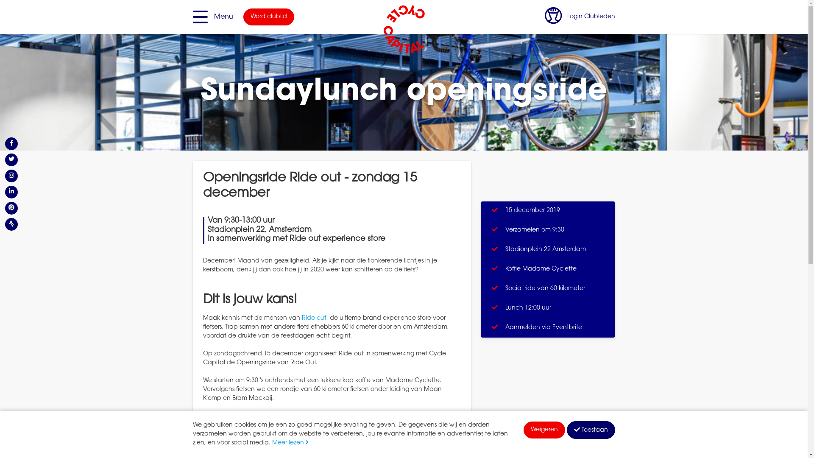 Image resolution: width=814 pixels, height=458 pixels. Describe the element at coordinates (591, 430) in the screenshot. I see `Toestaan` at that location.